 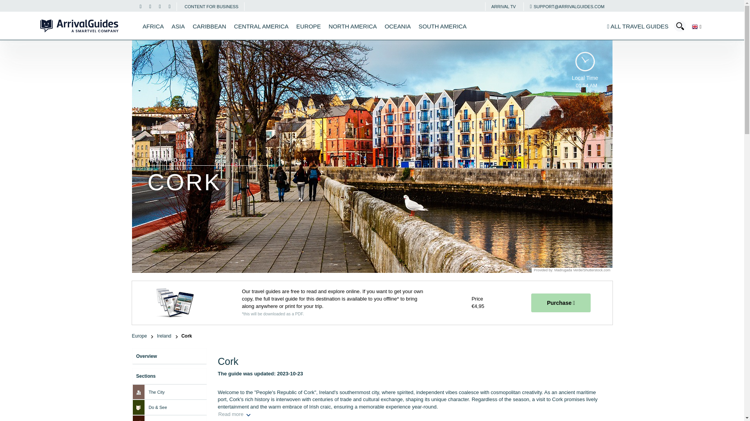 I want to click on Arrival TV, so click(x=503, y=6).